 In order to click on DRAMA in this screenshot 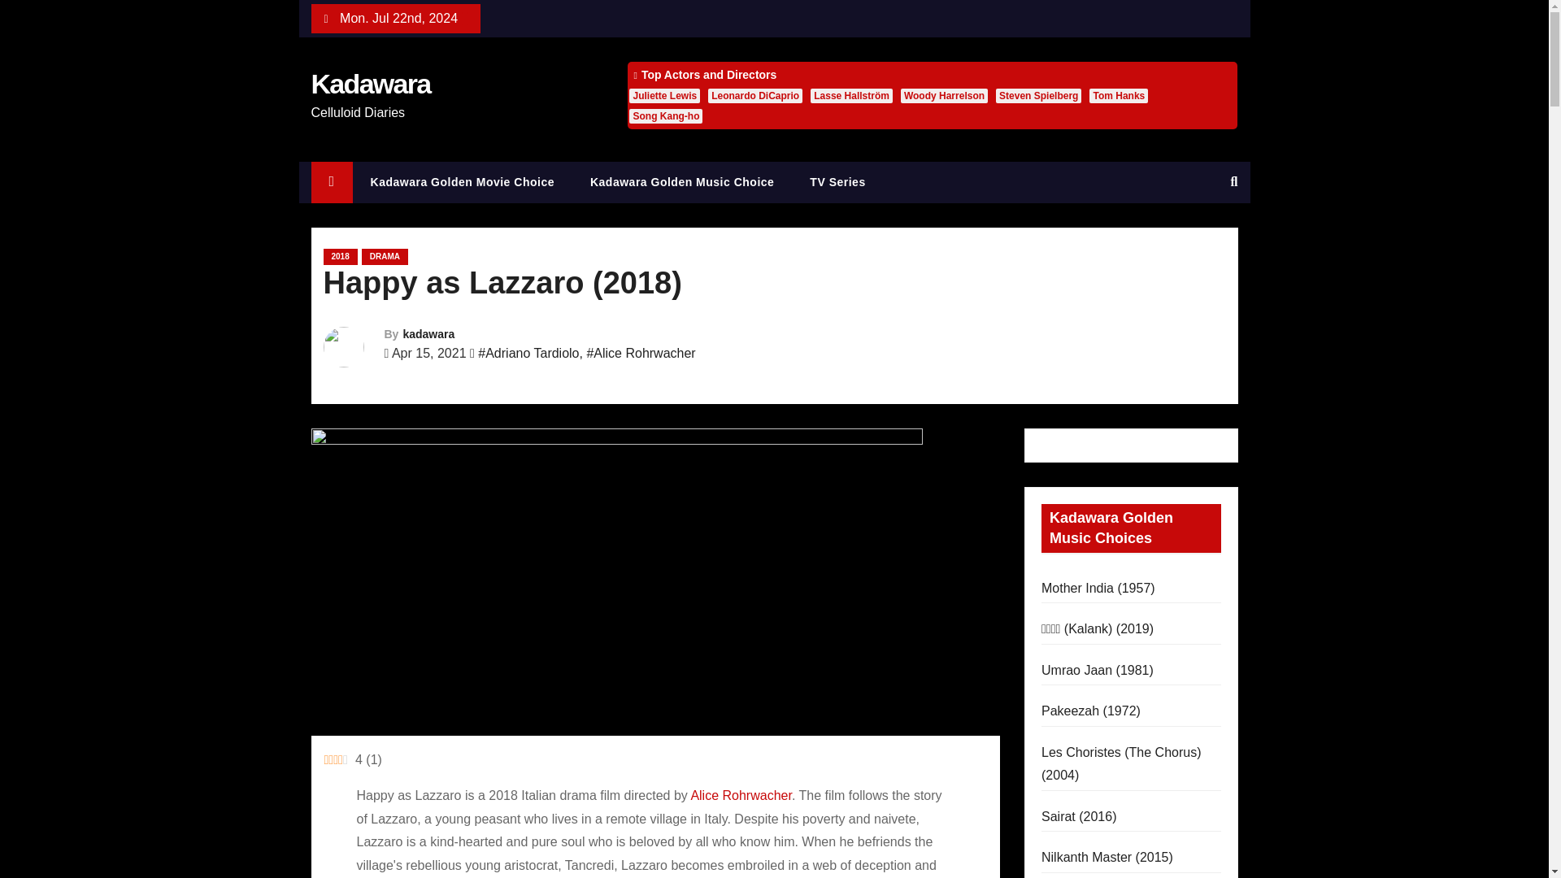, I will do `click(385, 257)`.